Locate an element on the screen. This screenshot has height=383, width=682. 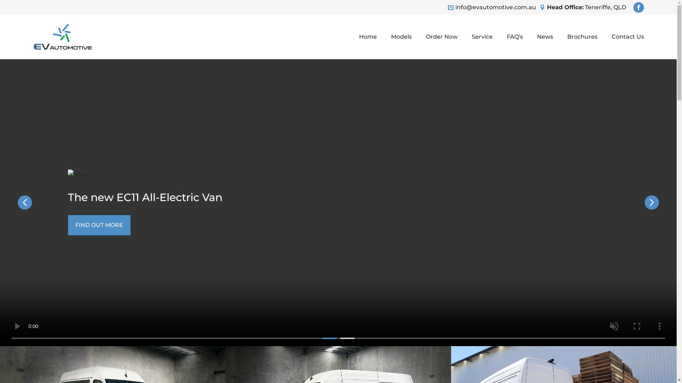
Brochures is located at coordinates (582, 37).